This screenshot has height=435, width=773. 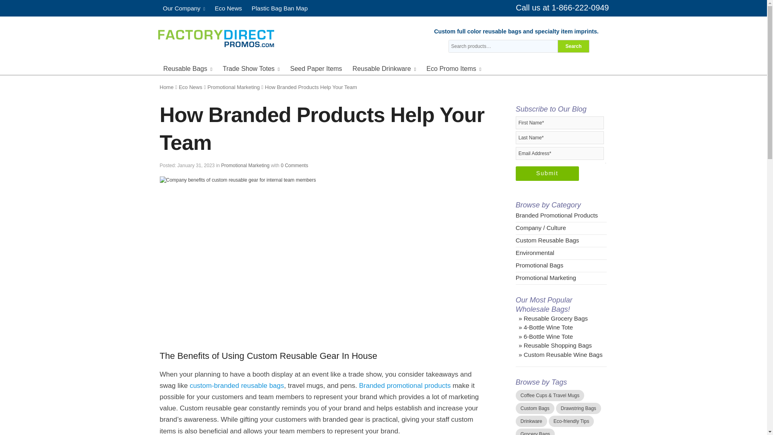 I want to click on Trade Show Totes, so click(x=251, y=68).